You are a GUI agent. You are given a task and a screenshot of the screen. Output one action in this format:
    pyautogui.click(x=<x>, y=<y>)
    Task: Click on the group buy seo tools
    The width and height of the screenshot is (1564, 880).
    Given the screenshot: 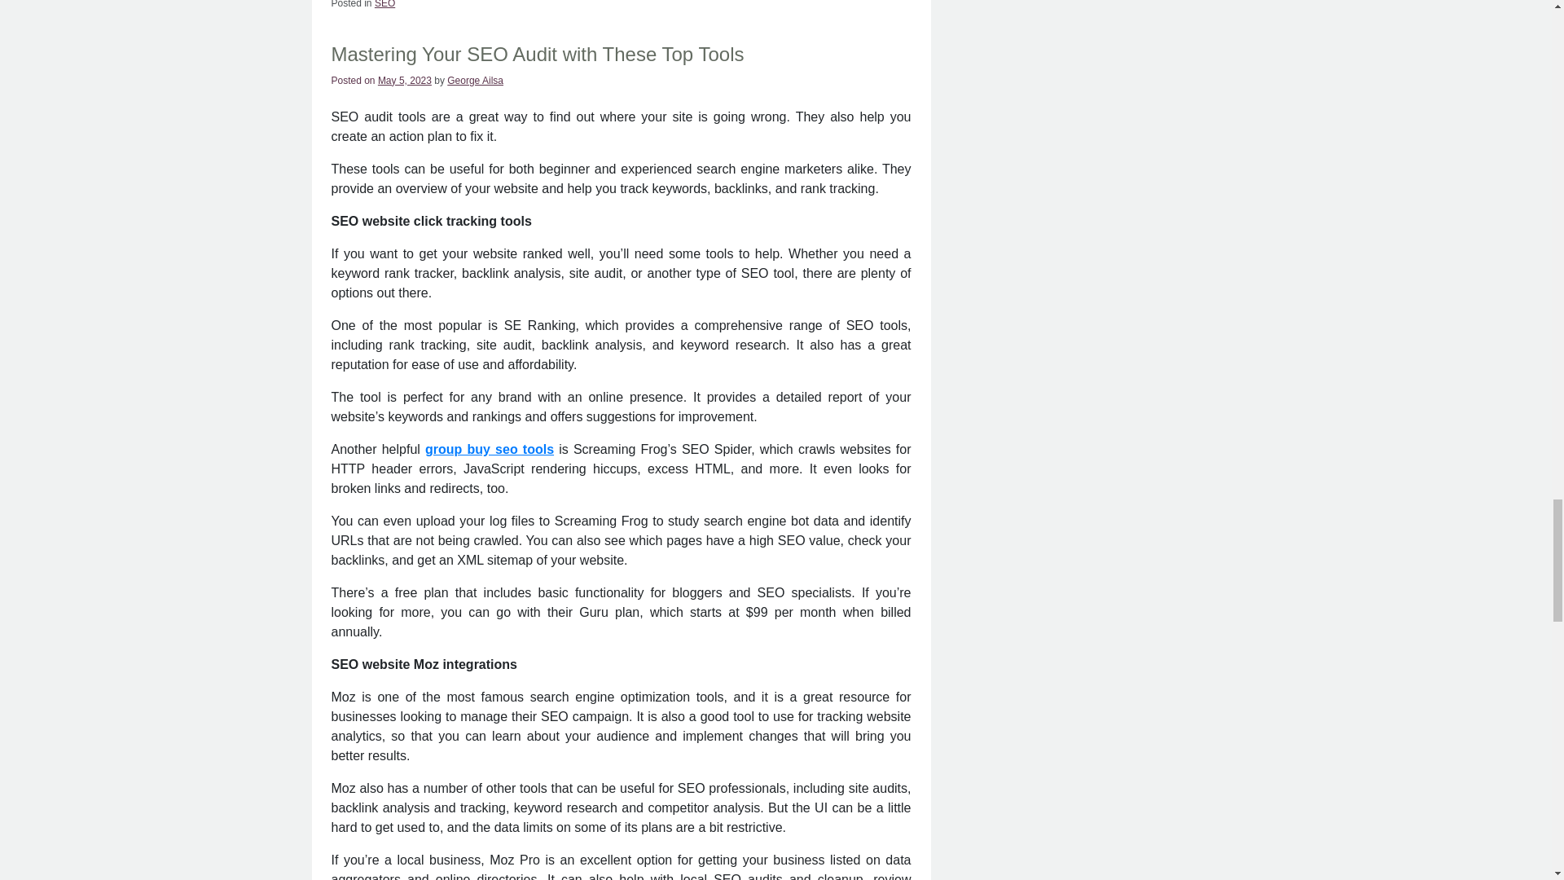 What is the action you would take?
    pyautogui.click(x=489, y=450)
    